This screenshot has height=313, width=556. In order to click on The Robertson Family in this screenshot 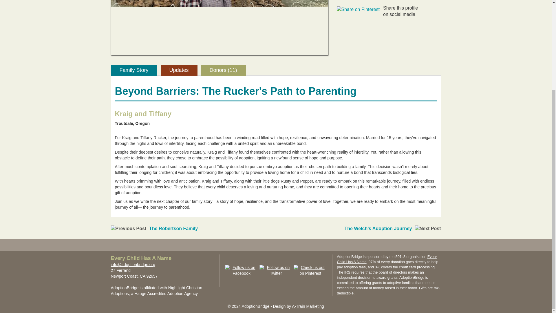, I will do `click(173, 228)`.